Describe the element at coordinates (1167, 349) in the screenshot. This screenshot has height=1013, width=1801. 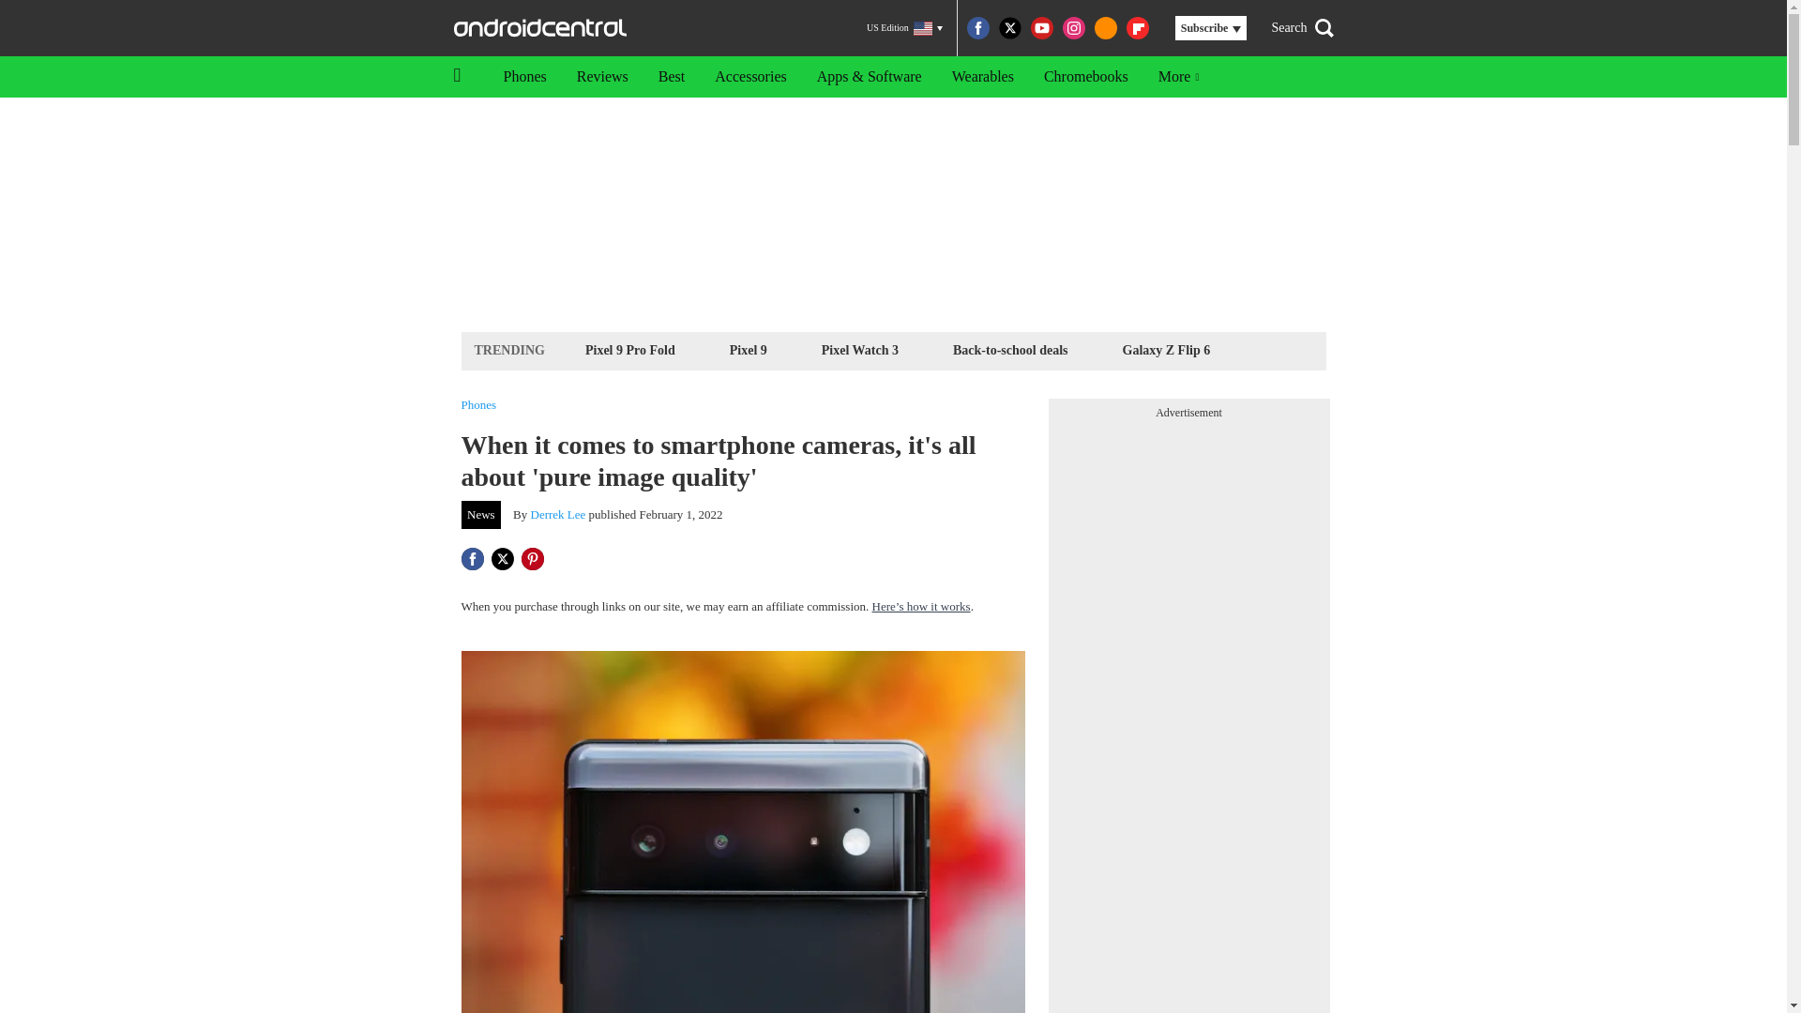
I see `Galaxy Z Flip 6` at that location.